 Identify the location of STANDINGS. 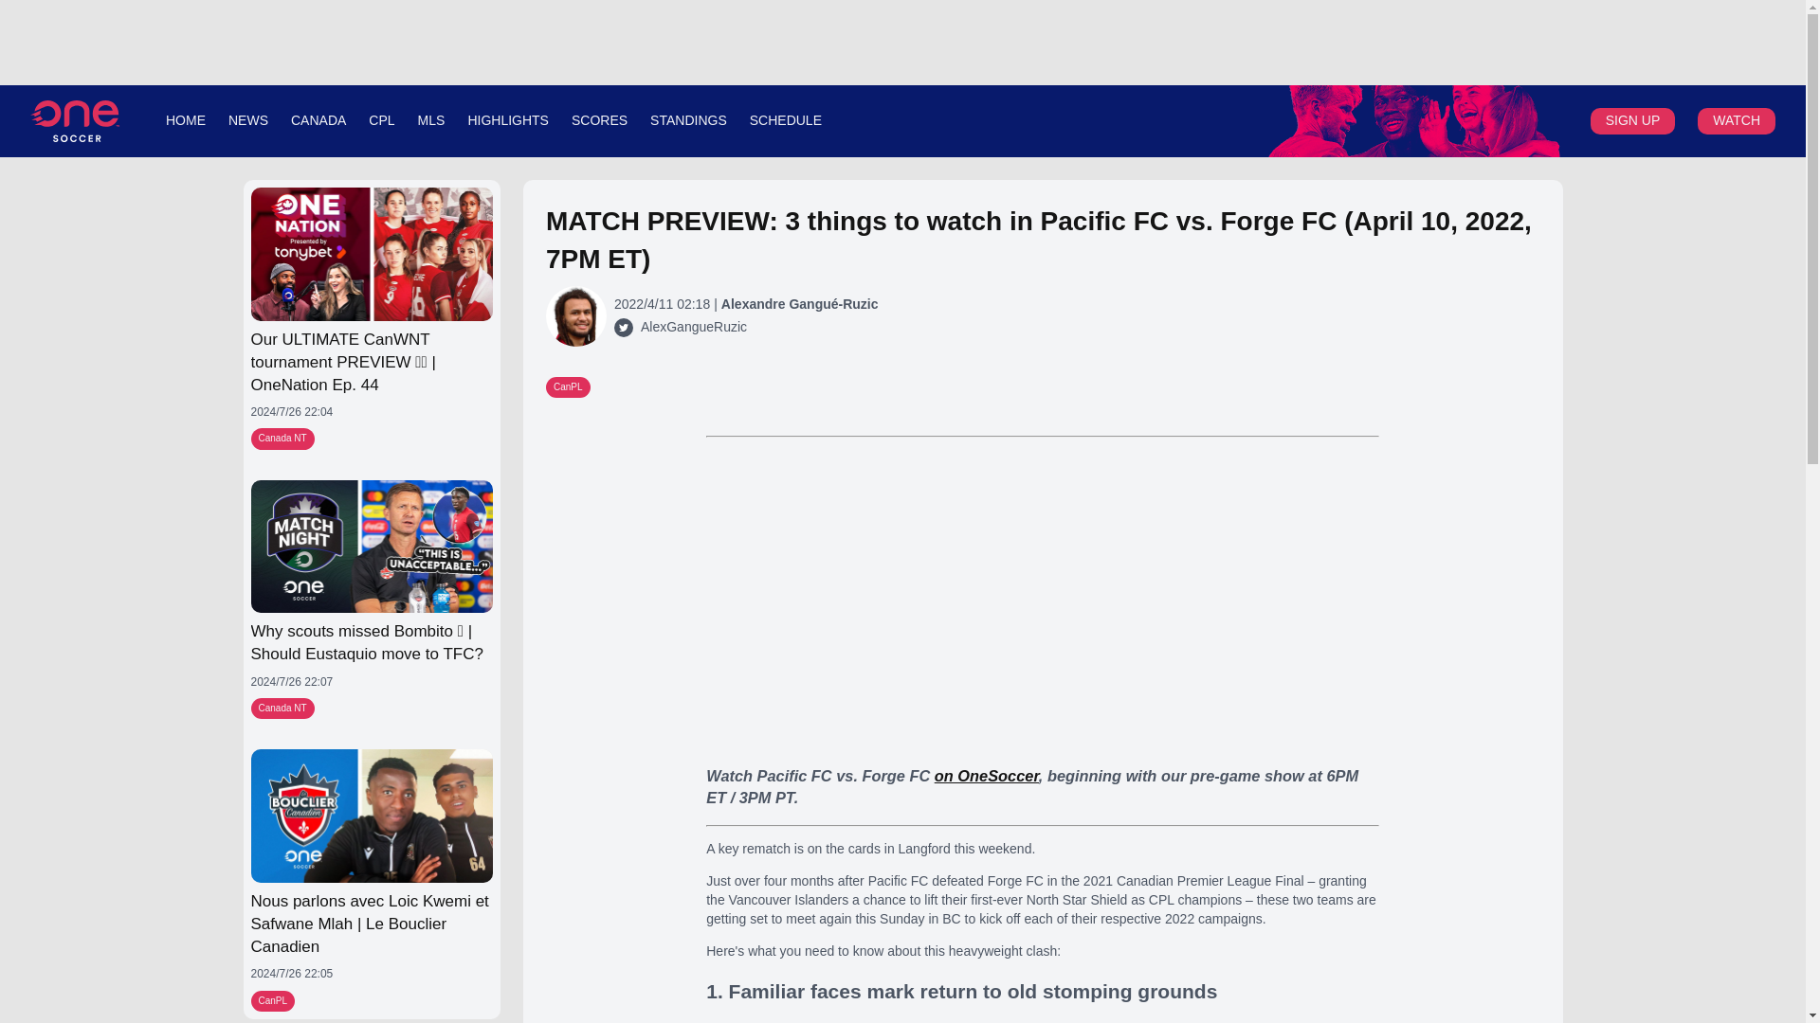
(688, 119).